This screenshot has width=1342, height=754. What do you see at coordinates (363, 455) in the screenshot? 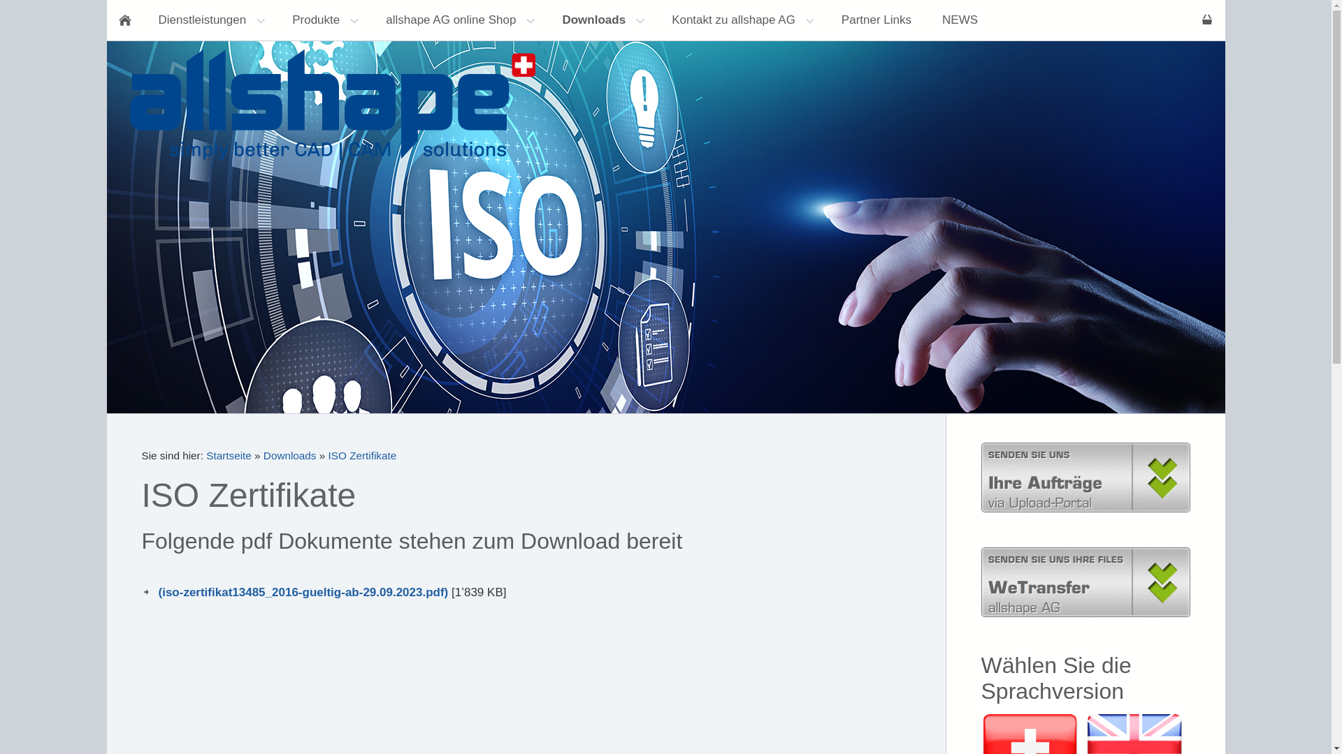
I see `ISO Zertifikate` at bounding box center [363, 455].